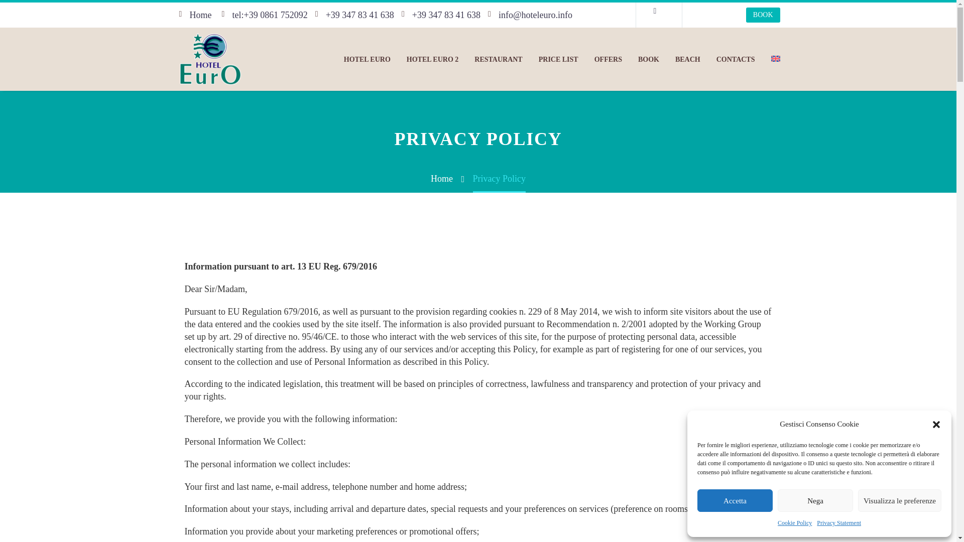  What do you see at coordinates (900, 500) in the screenshot?
I see `Visualizza le preferenze` at bounding box center [900, 500].